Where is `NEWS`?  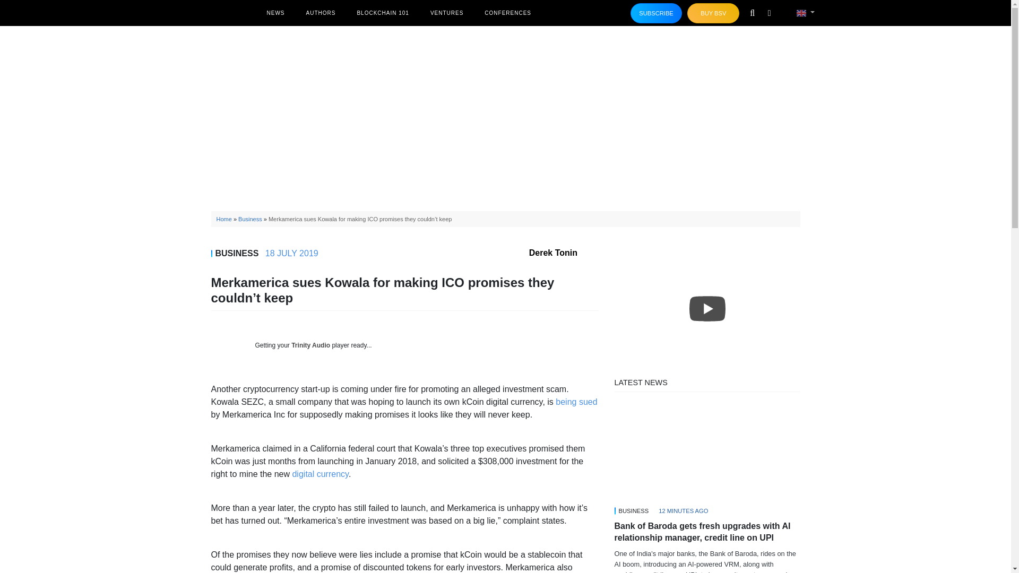 NEWS is located at coordinates (275, 13).